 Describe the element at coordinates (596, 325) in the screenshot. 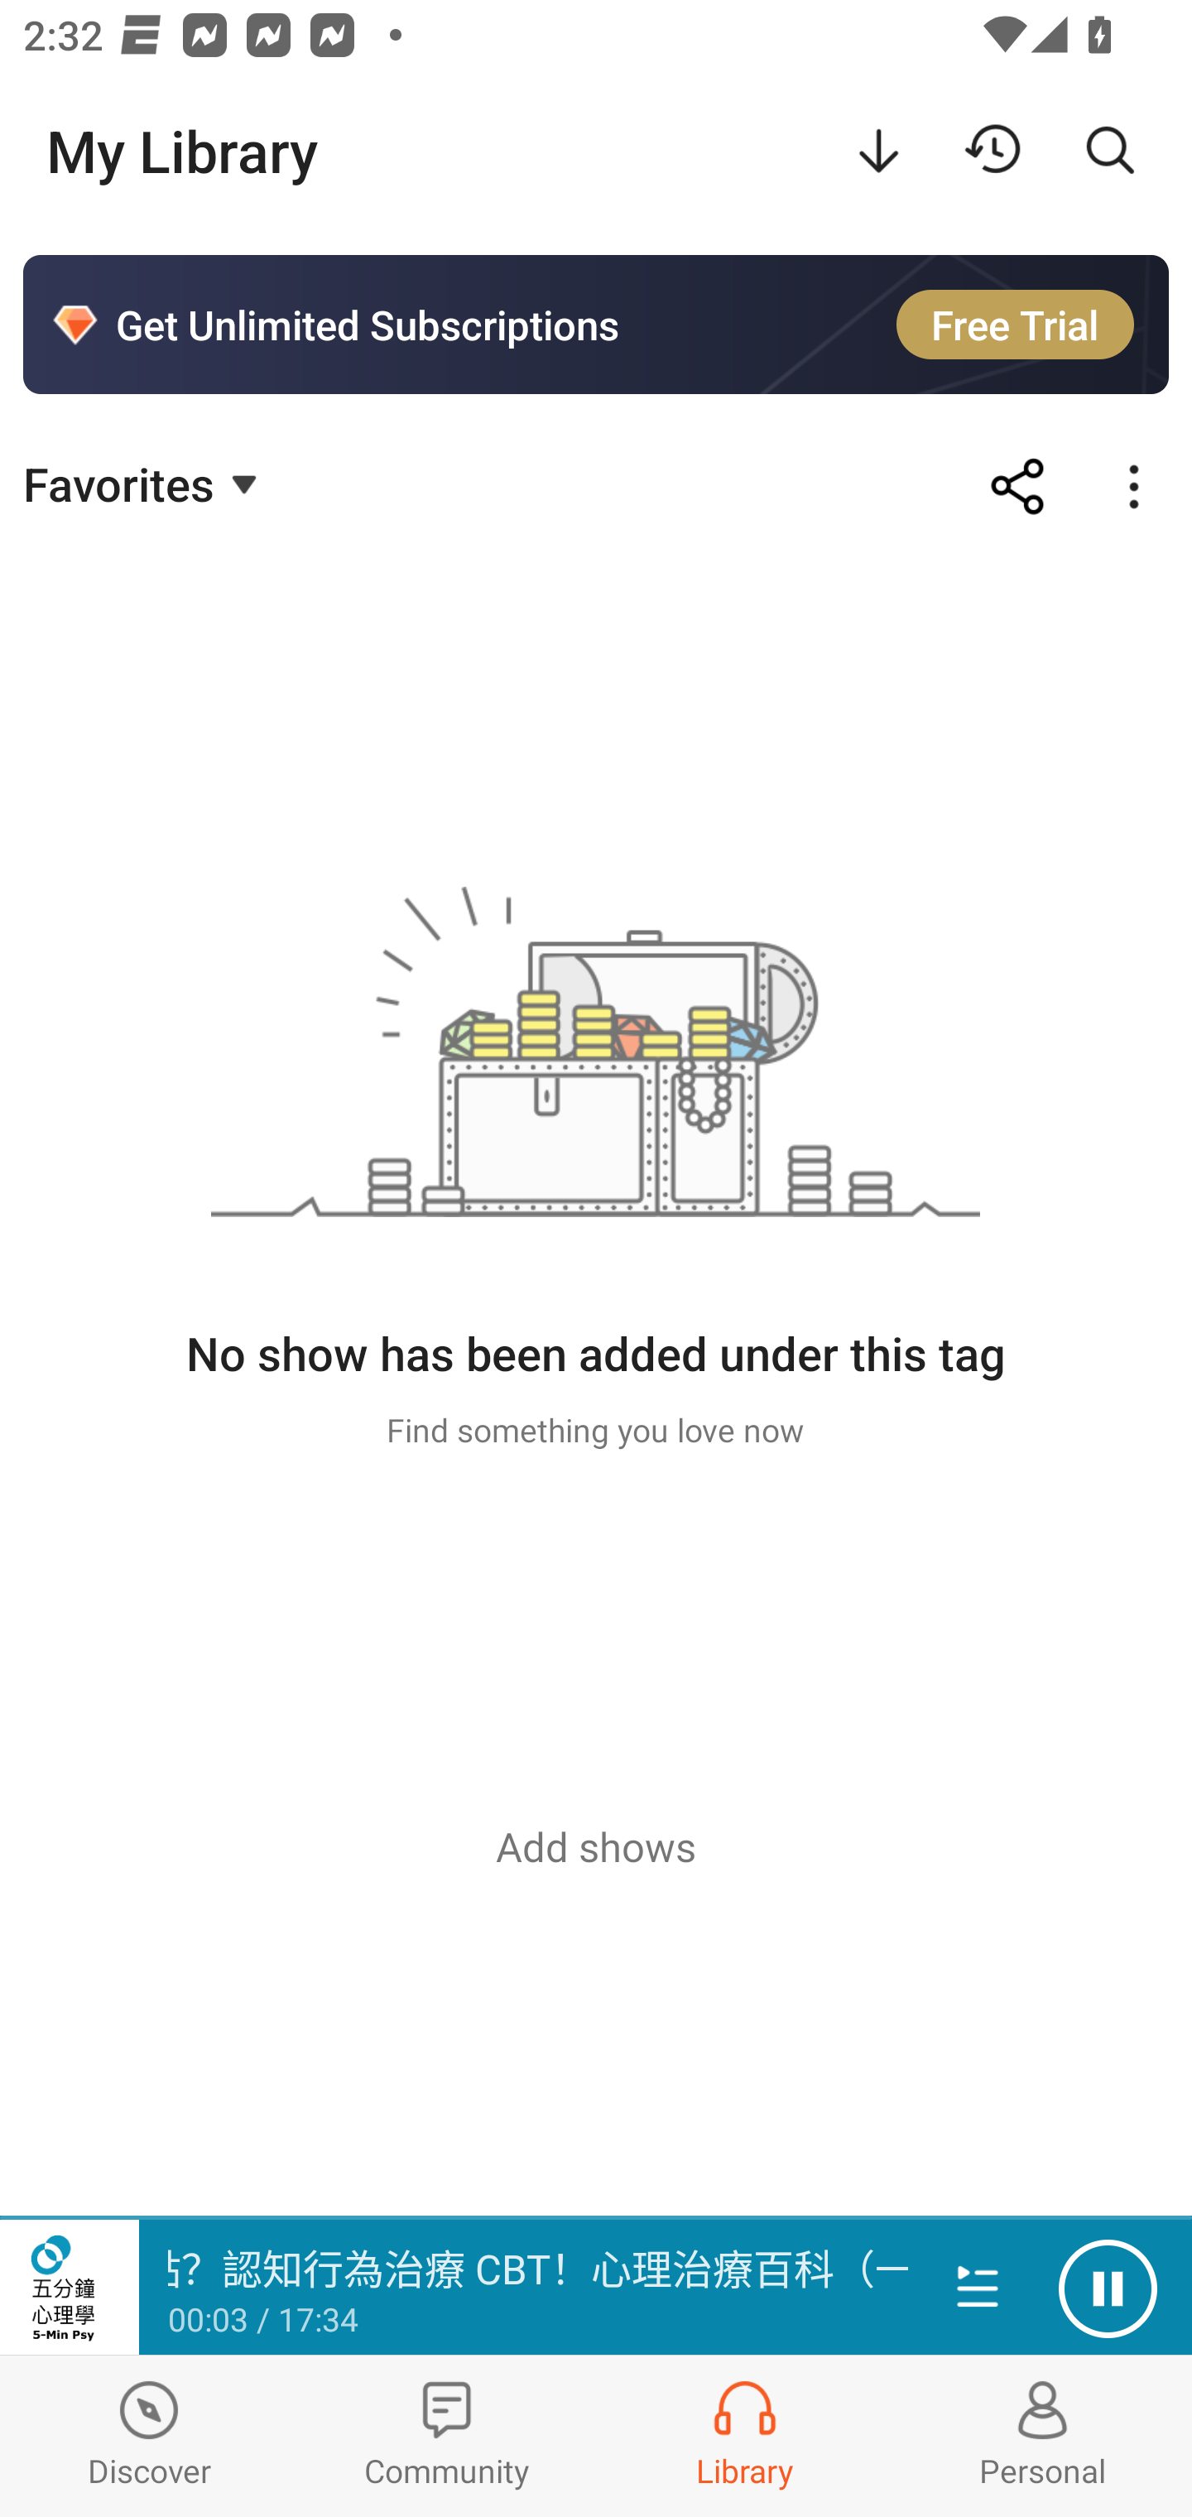

I see `Get Unlimited Subscriptions Free Trial` at that location.